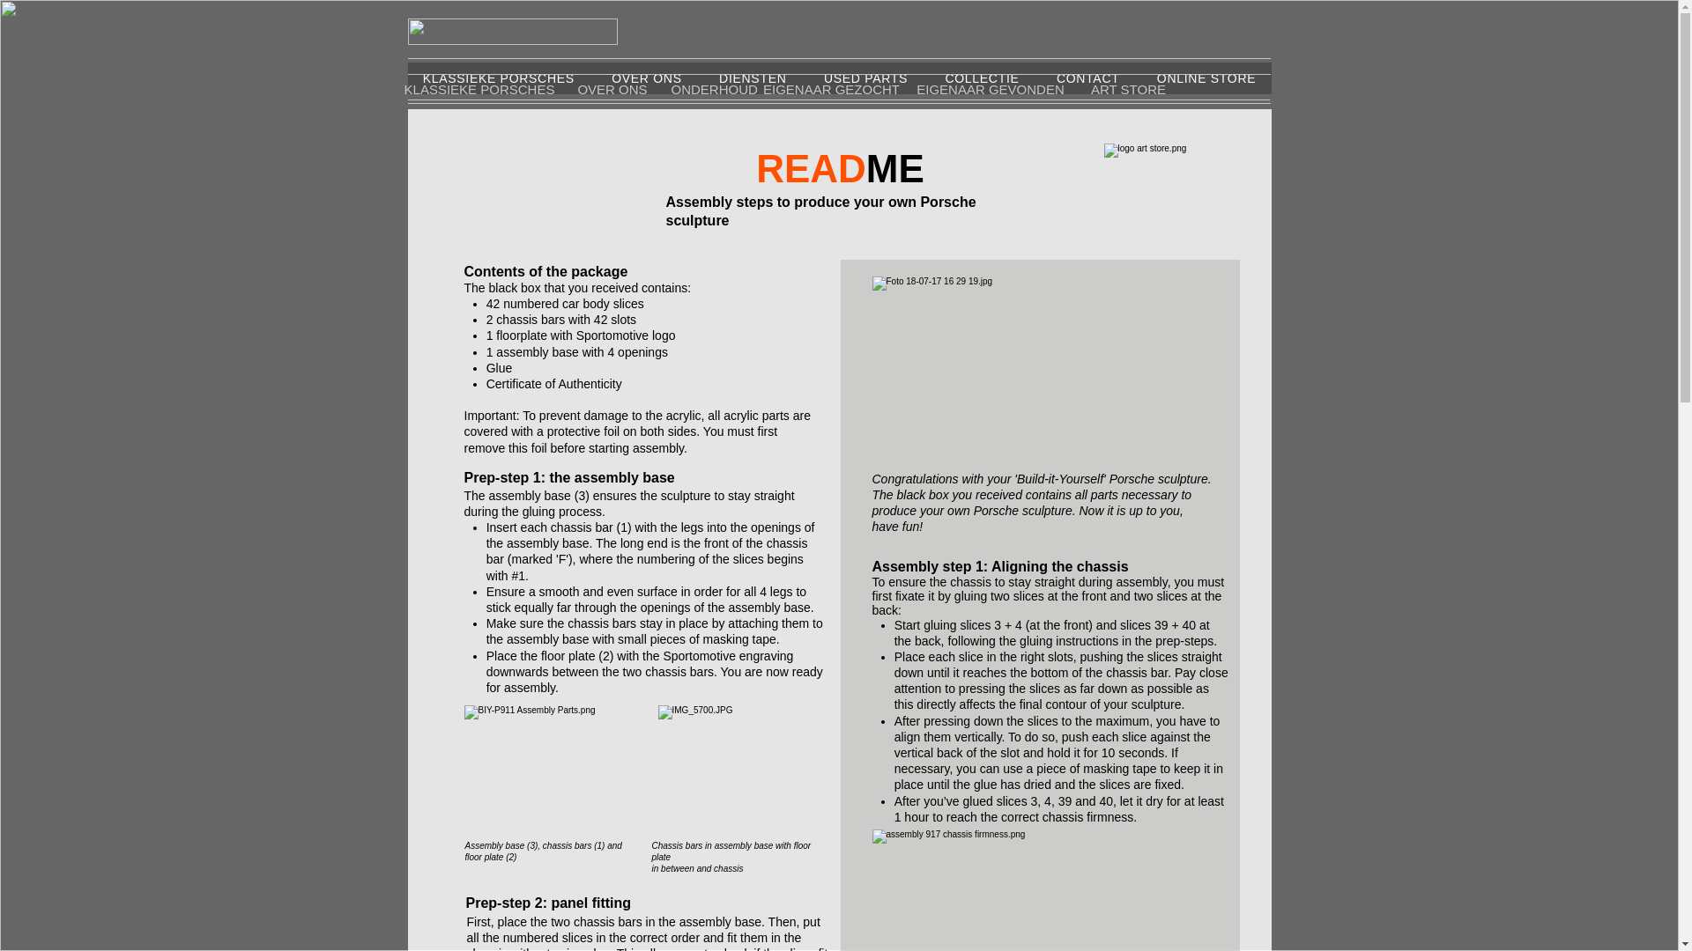 The image size is (1692, 951). What do you see at coordinates (647, 77) in the screenshot?
I see `OVER ONS` at bounding box center [647, 77].